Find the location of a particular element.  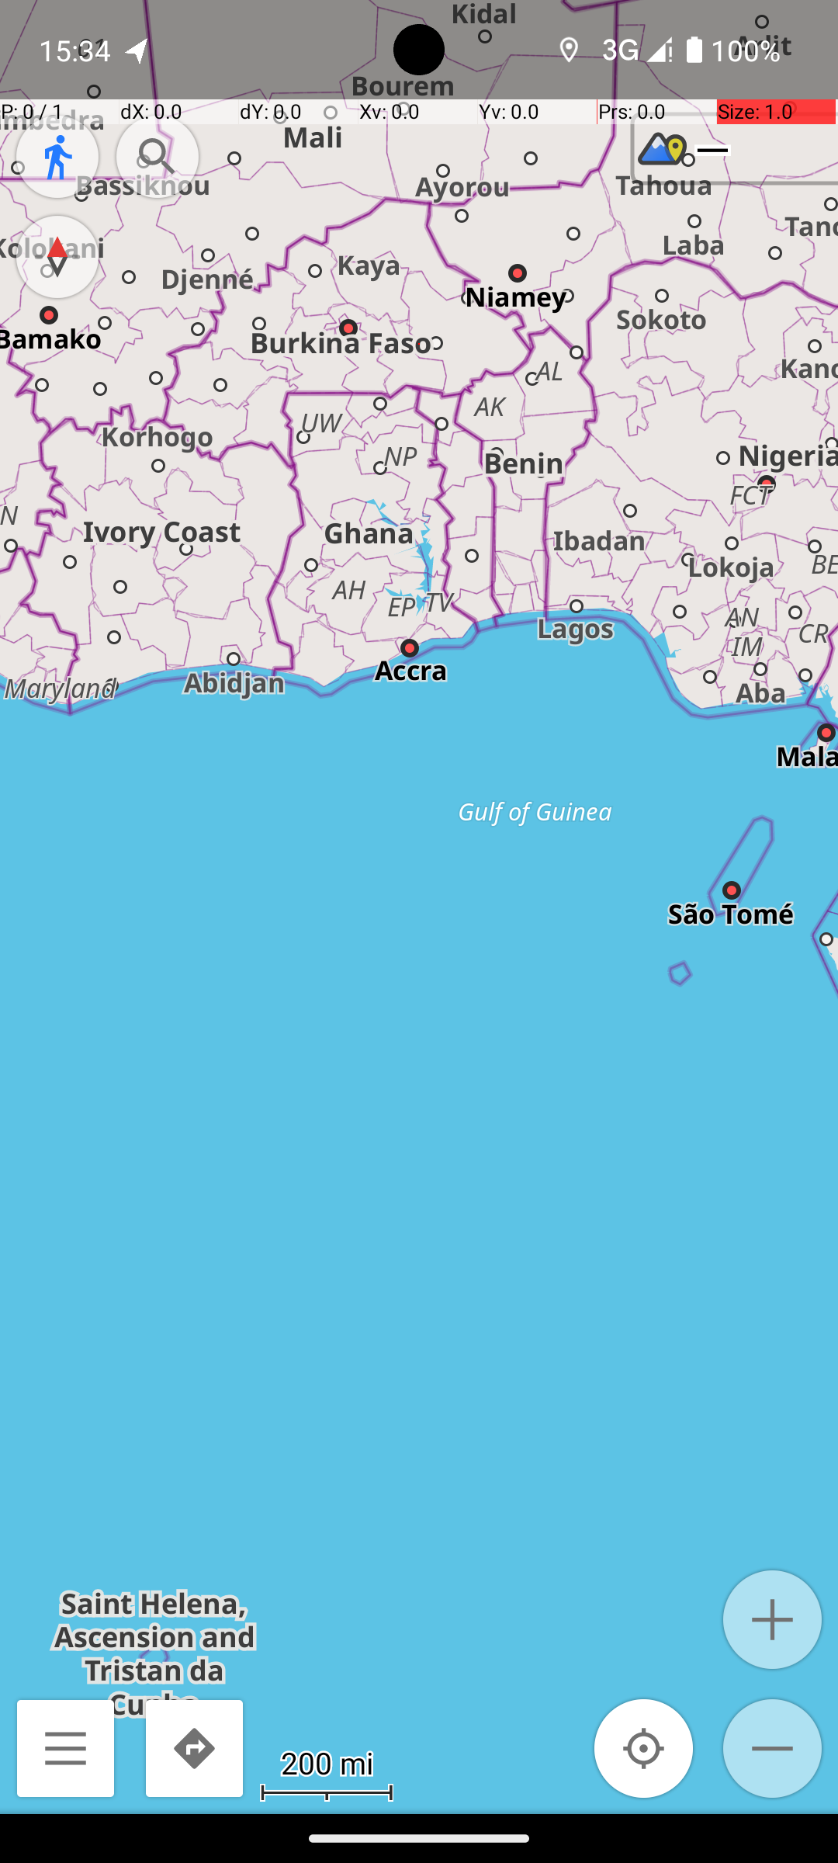

Compass direction is located at coordinates (57, 257).